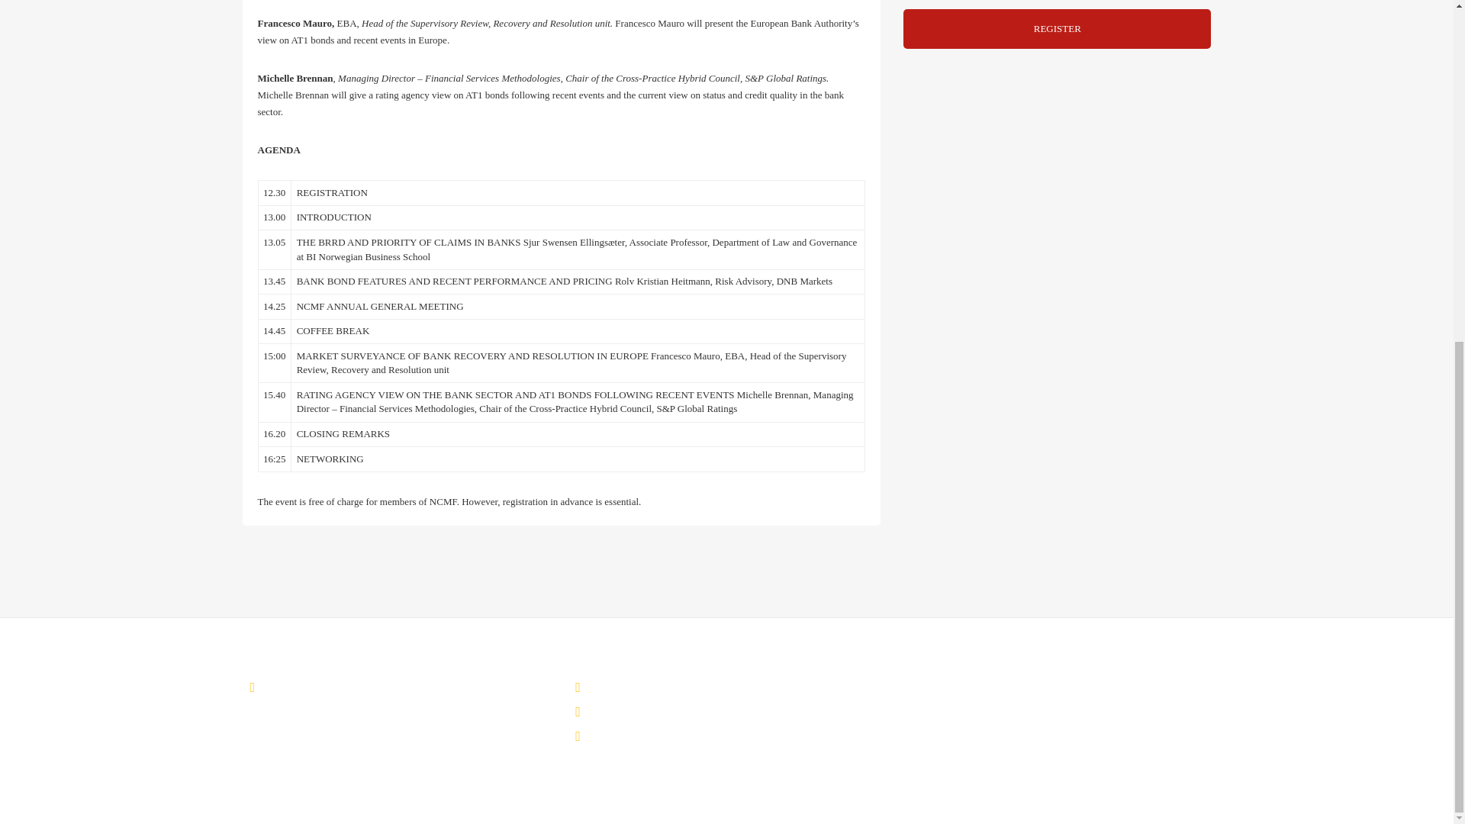 The width and height of the screenshot is (1465, 824). What do you see at coordinates (624, 735) in the screenshot?
I see `Terms of Use` at bounding box center [624, 735].